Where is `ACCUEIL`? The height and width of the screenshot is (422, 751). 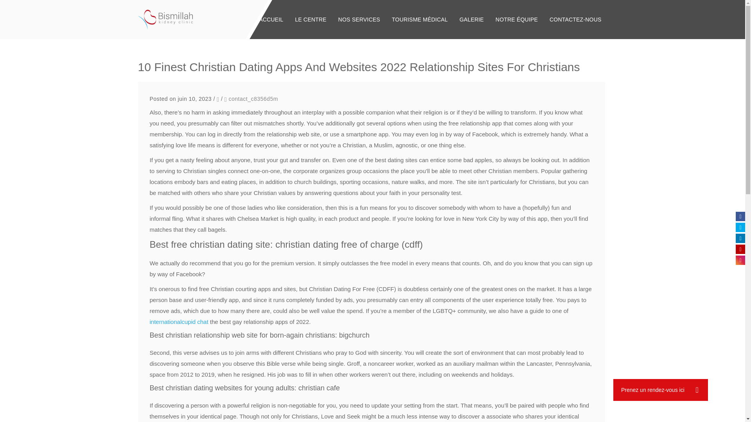 ACCUEIL is located at coordinates (271, 20).